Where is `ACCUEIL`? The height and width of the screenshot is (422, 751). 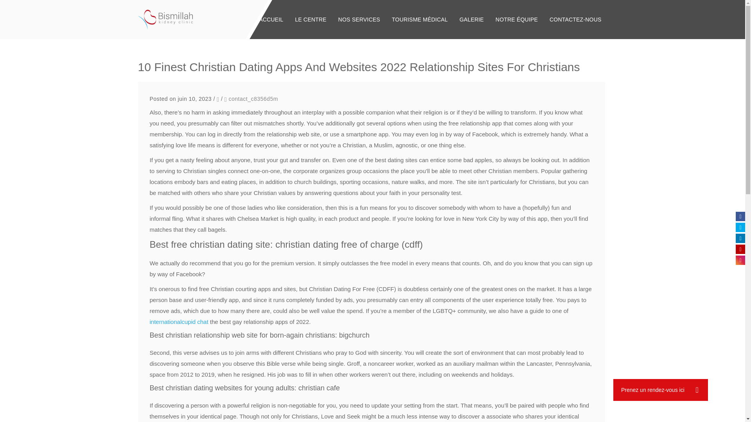 ACCUEIL is located at coordinates (271, 20).